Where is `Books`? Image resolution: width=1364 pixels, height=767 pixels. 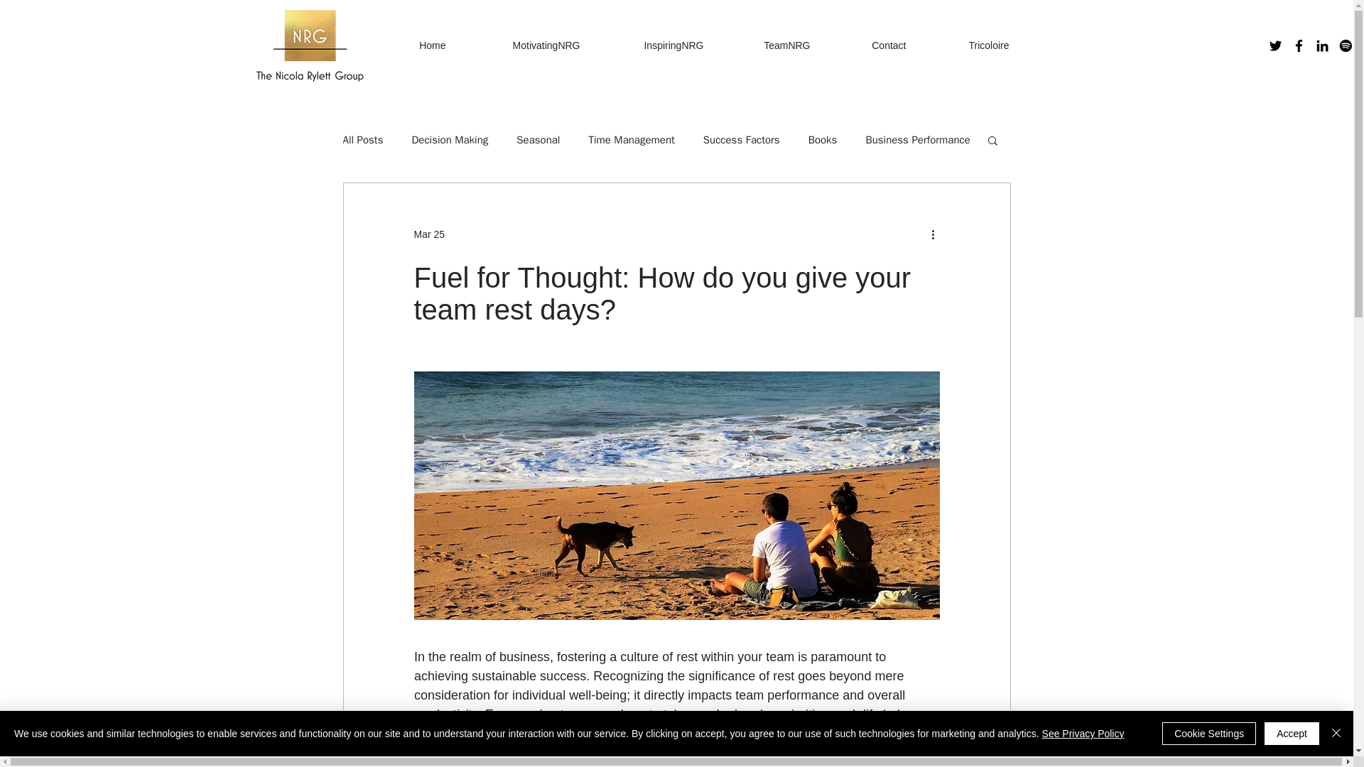
Books is located at coordinates (823, 140).